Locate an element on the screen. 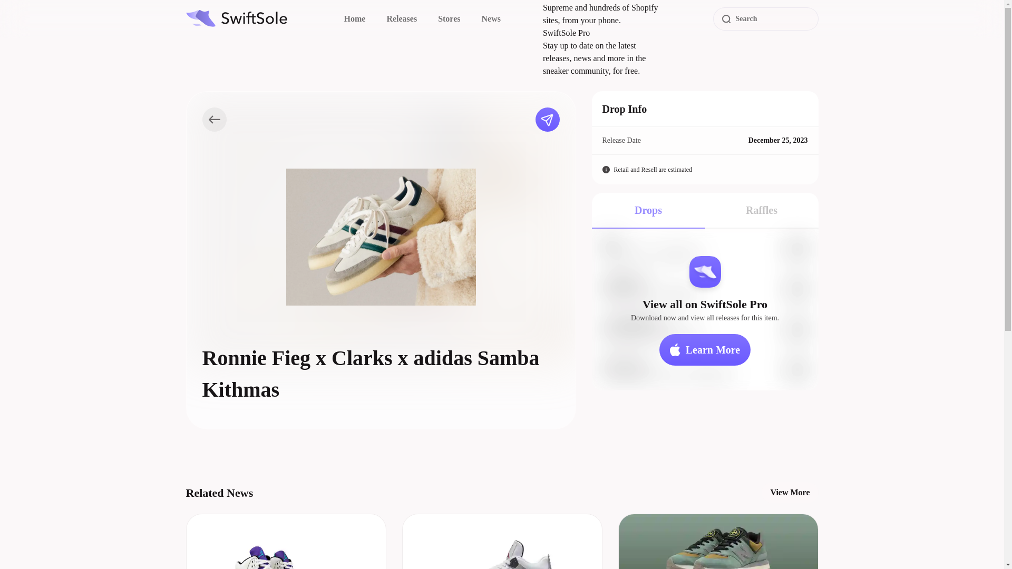 The image size is (1012, 569). Search is located at coordinates (765, 19).